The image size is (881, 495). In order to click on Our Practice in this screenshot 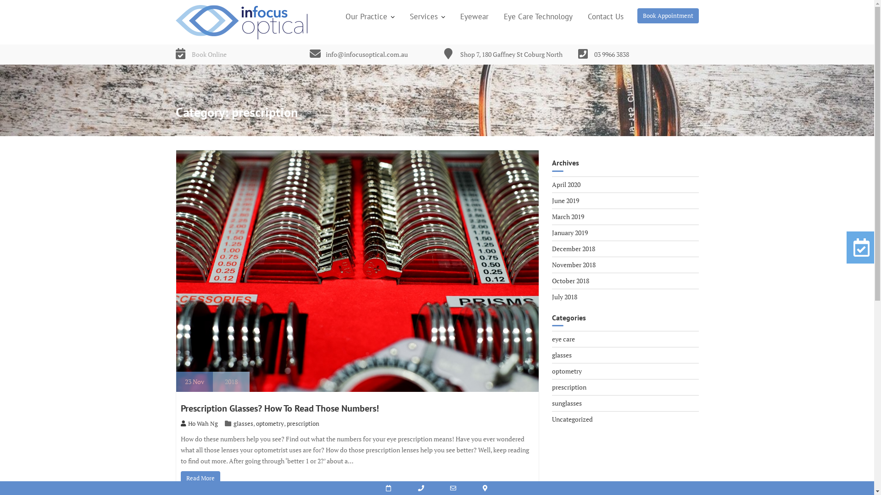, I will do `click(370, 16)`.